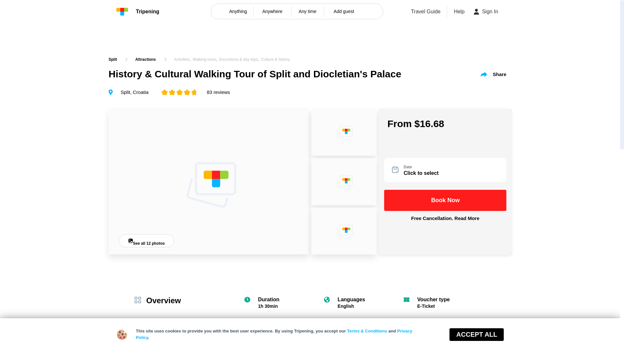 The width and height of the screenshot is (624, 351). I want to click on Book Now, so click(445, 200).